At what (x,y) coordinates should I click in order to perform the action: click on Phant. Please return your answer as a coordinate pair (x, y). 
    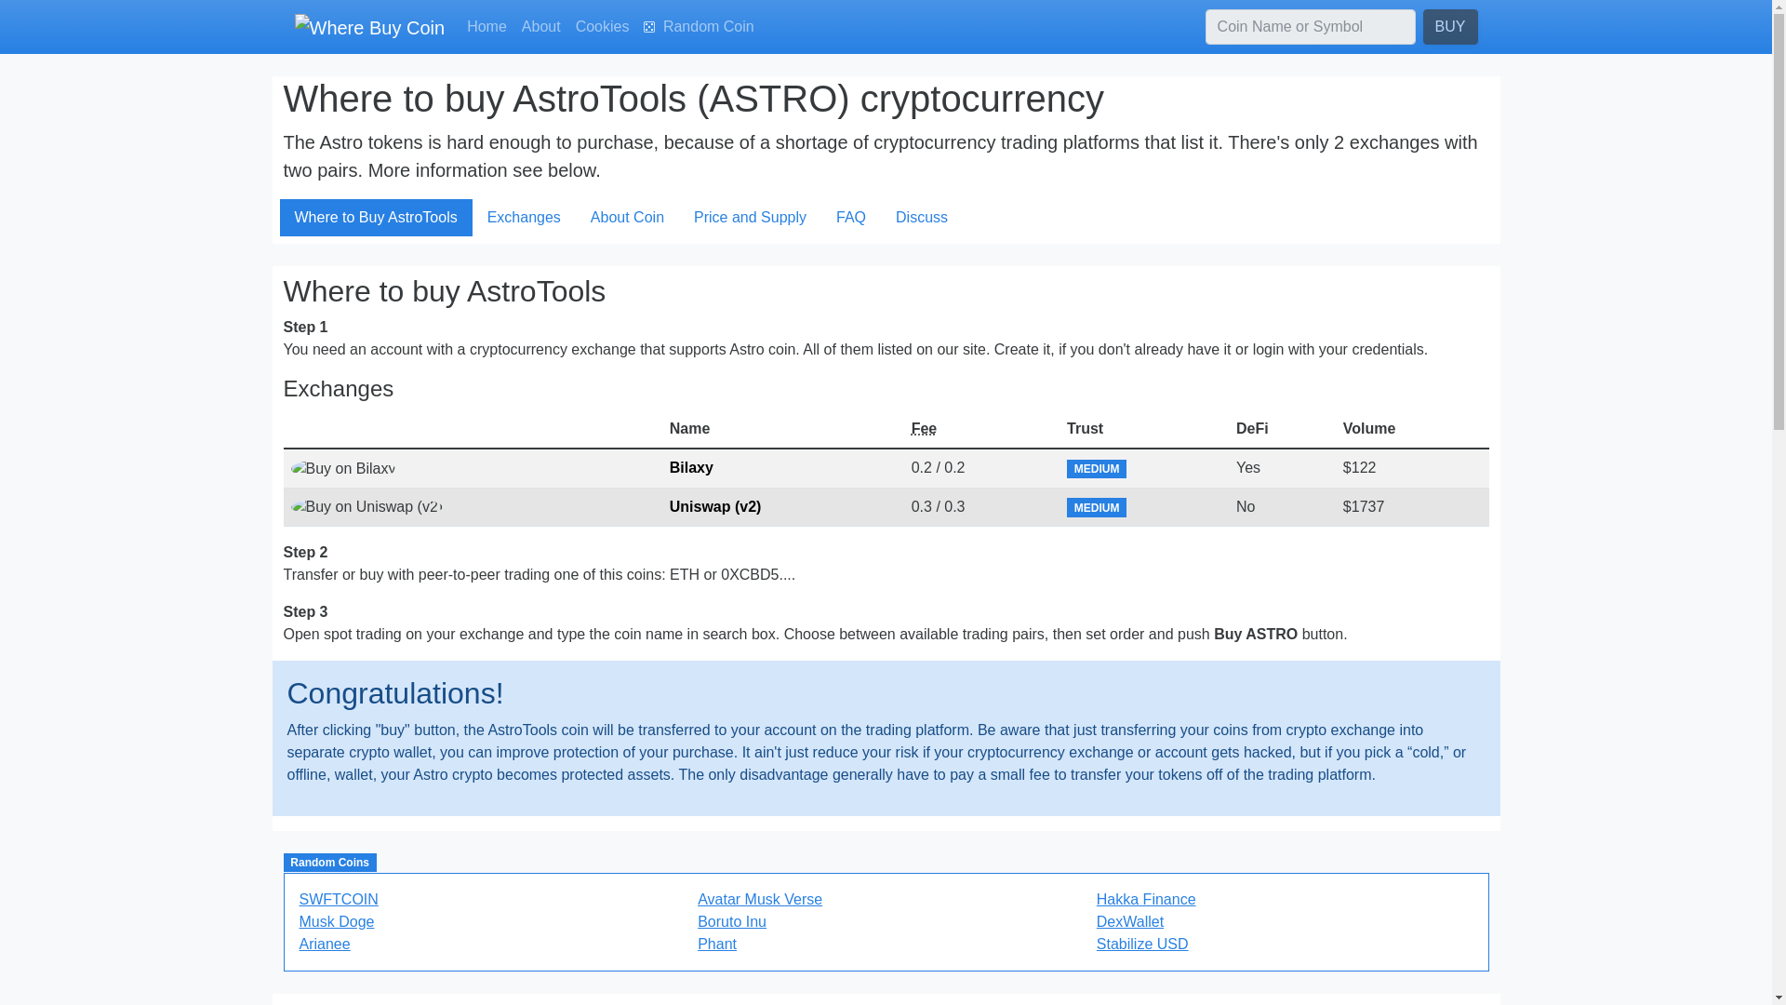
    Looking at the image, I should click on (716, 944).